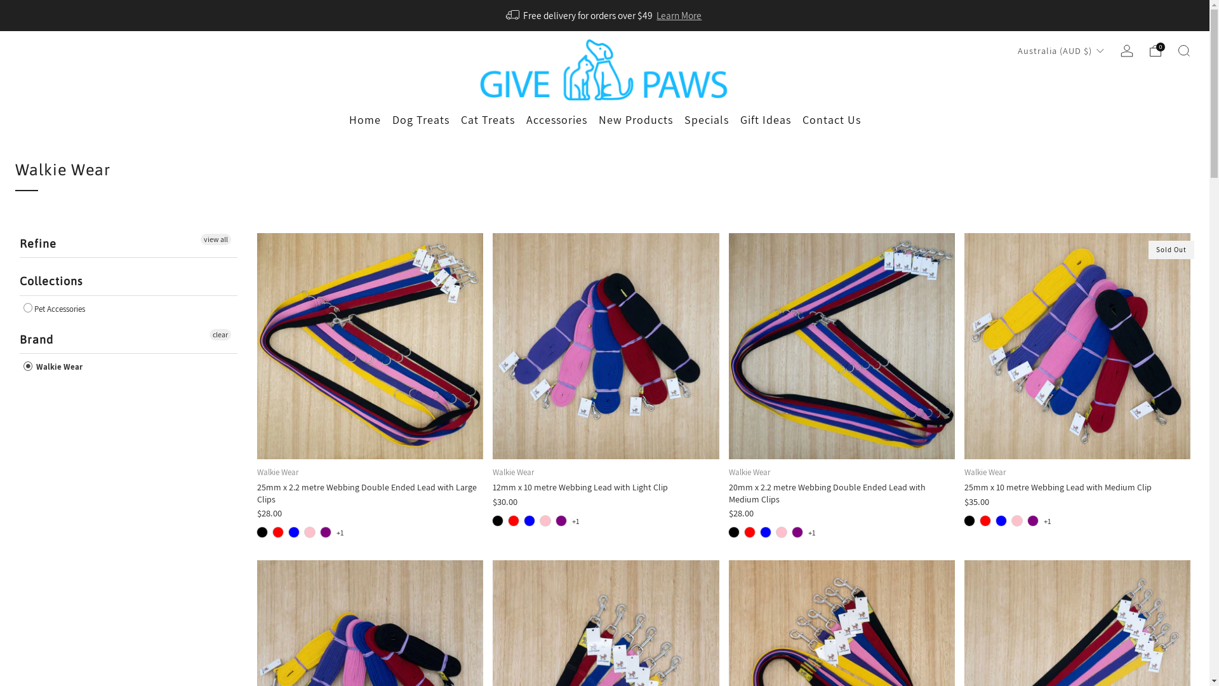 Image resolution: width=1219 pixels, height=686 pixels. I want to click on 12mm x 10 metre Webbing Lead with Light Clip, so click(606, 346).